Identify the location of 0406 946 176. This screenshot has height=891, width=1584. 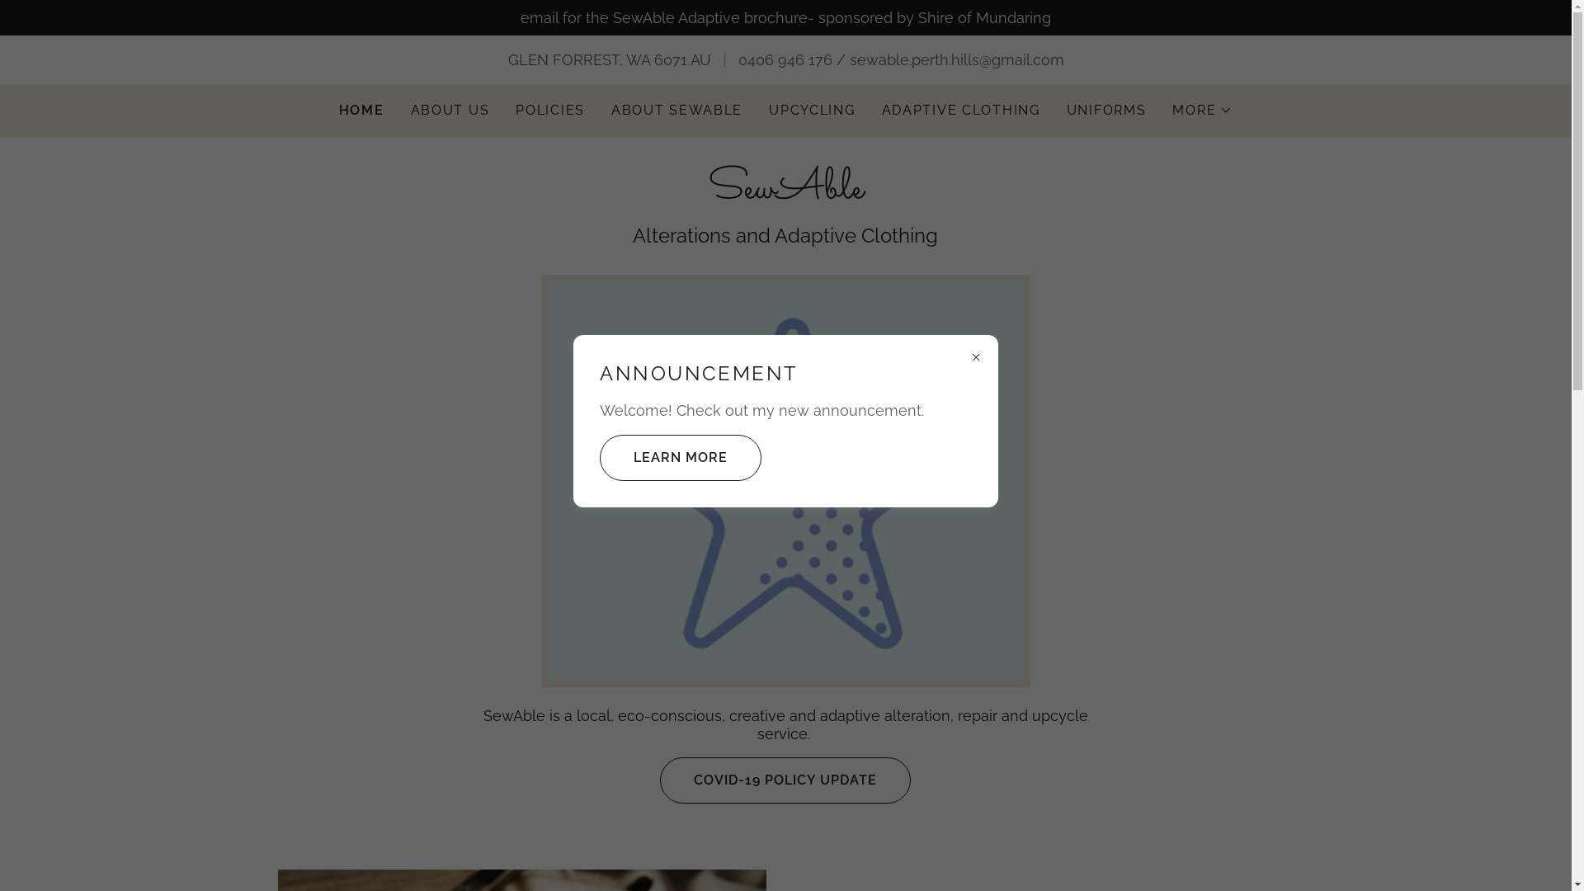
(785, 59).